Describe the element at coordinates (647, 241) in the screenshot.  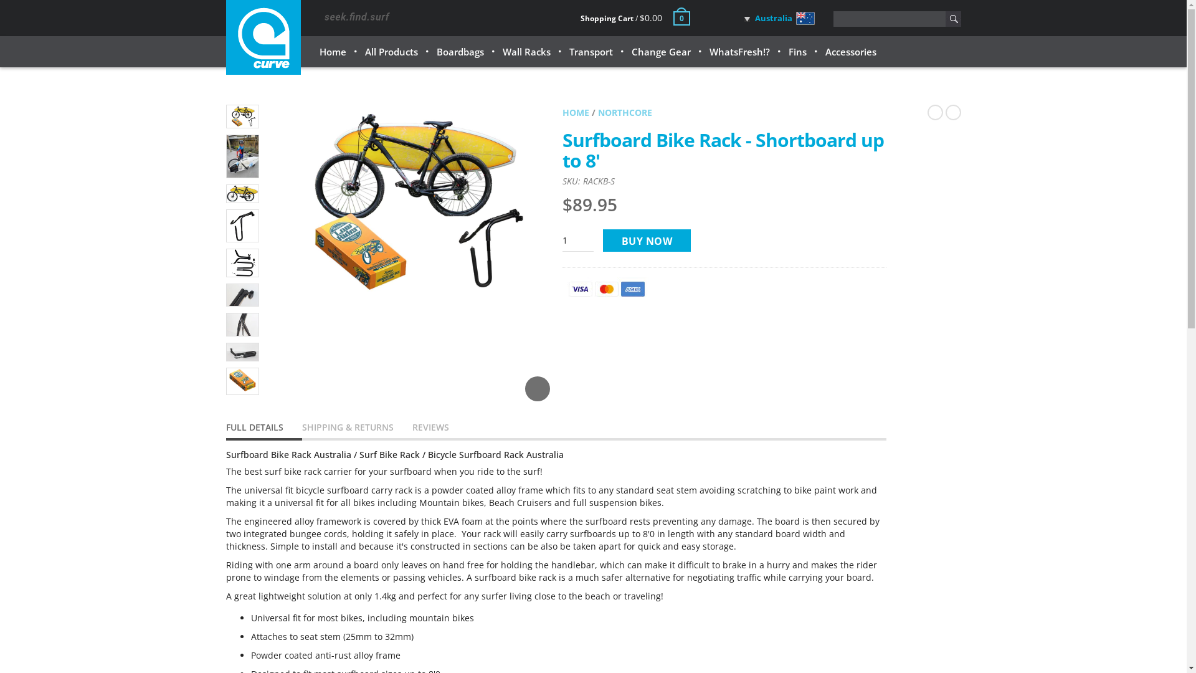
I see `BUY NOW` at that location.